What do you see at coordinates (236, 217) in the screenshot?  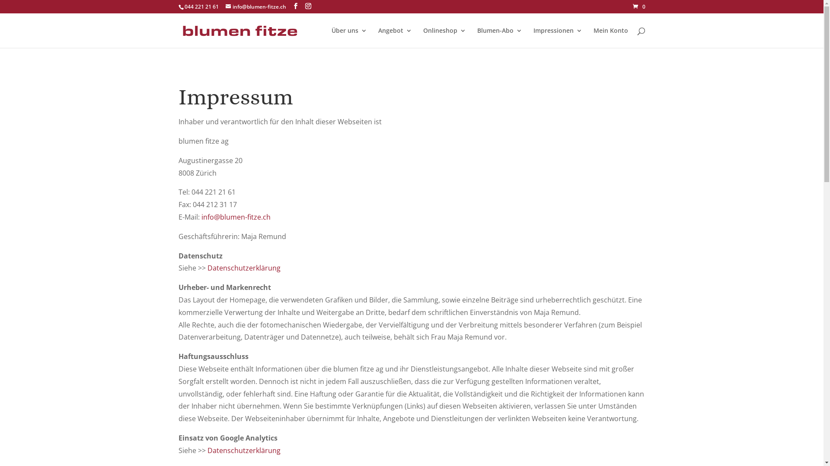 I see `info@blumen-fitze.ch` at bounding box center [236, 217].